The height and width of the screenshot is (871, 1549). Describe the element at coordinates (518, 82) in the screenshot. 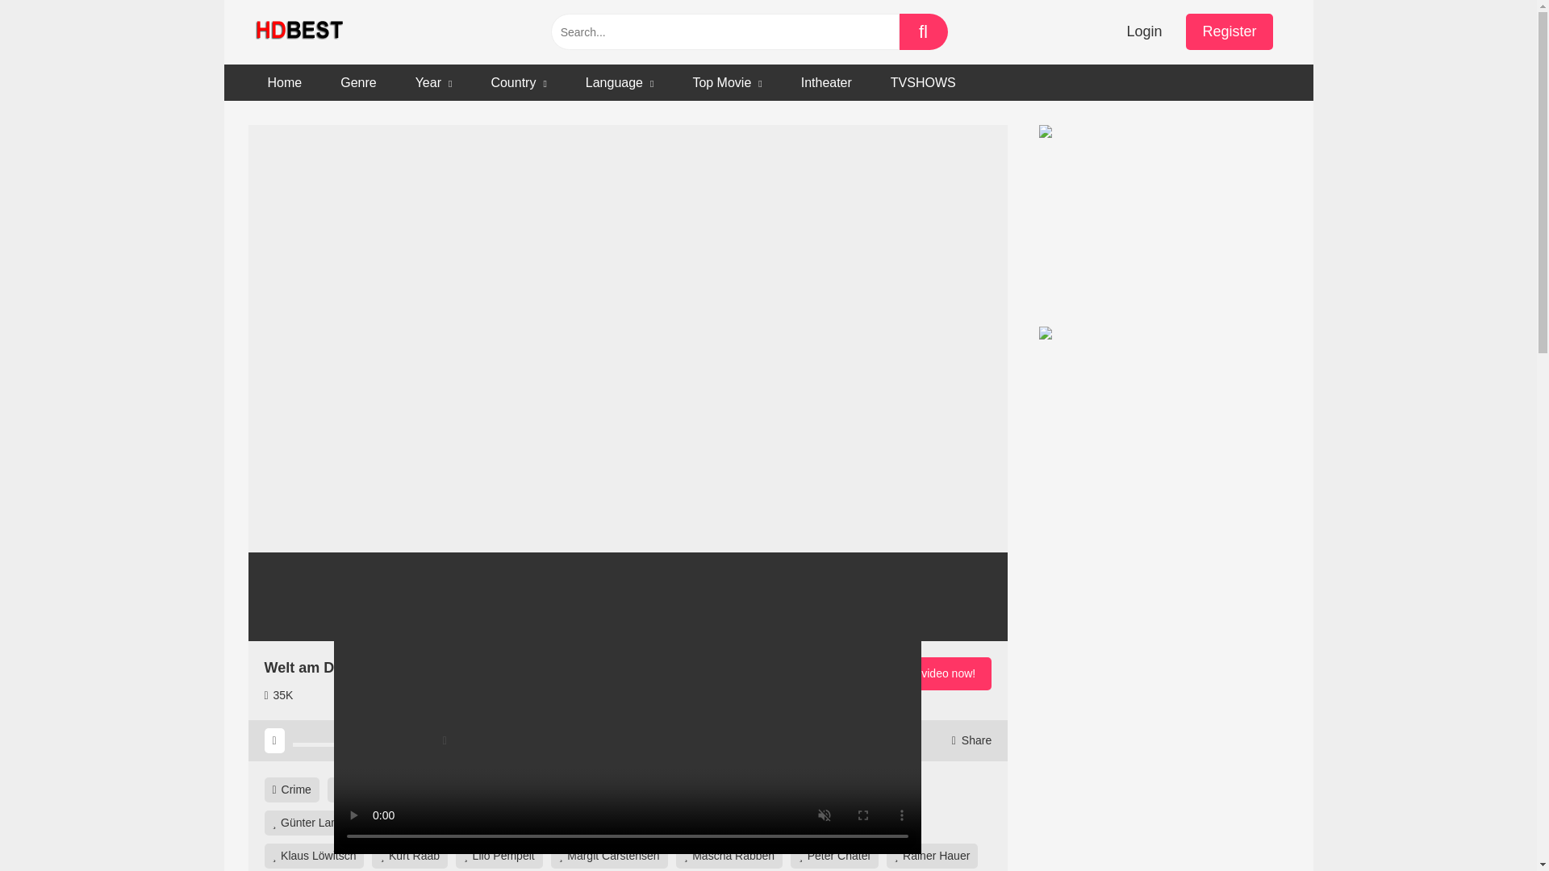

I see `Country` at that location.